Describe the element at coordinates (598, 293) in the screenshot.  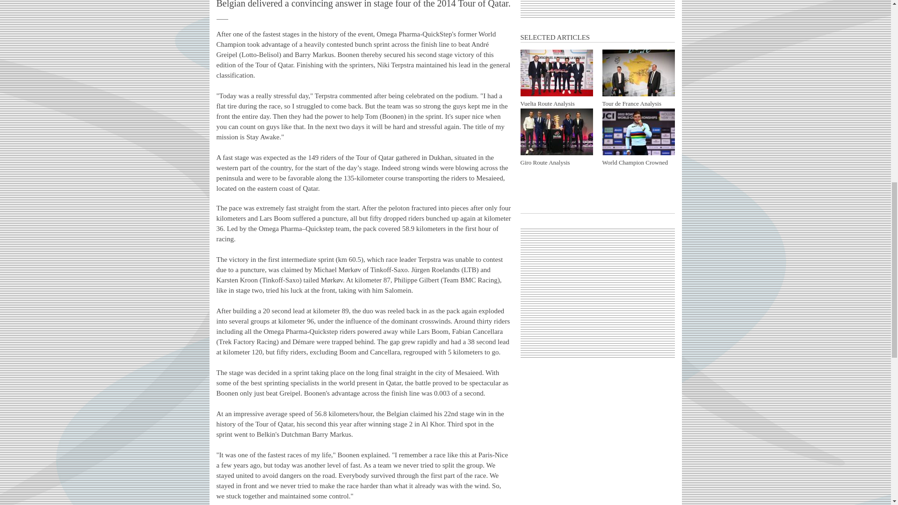
I see `Advertisement` at that location.